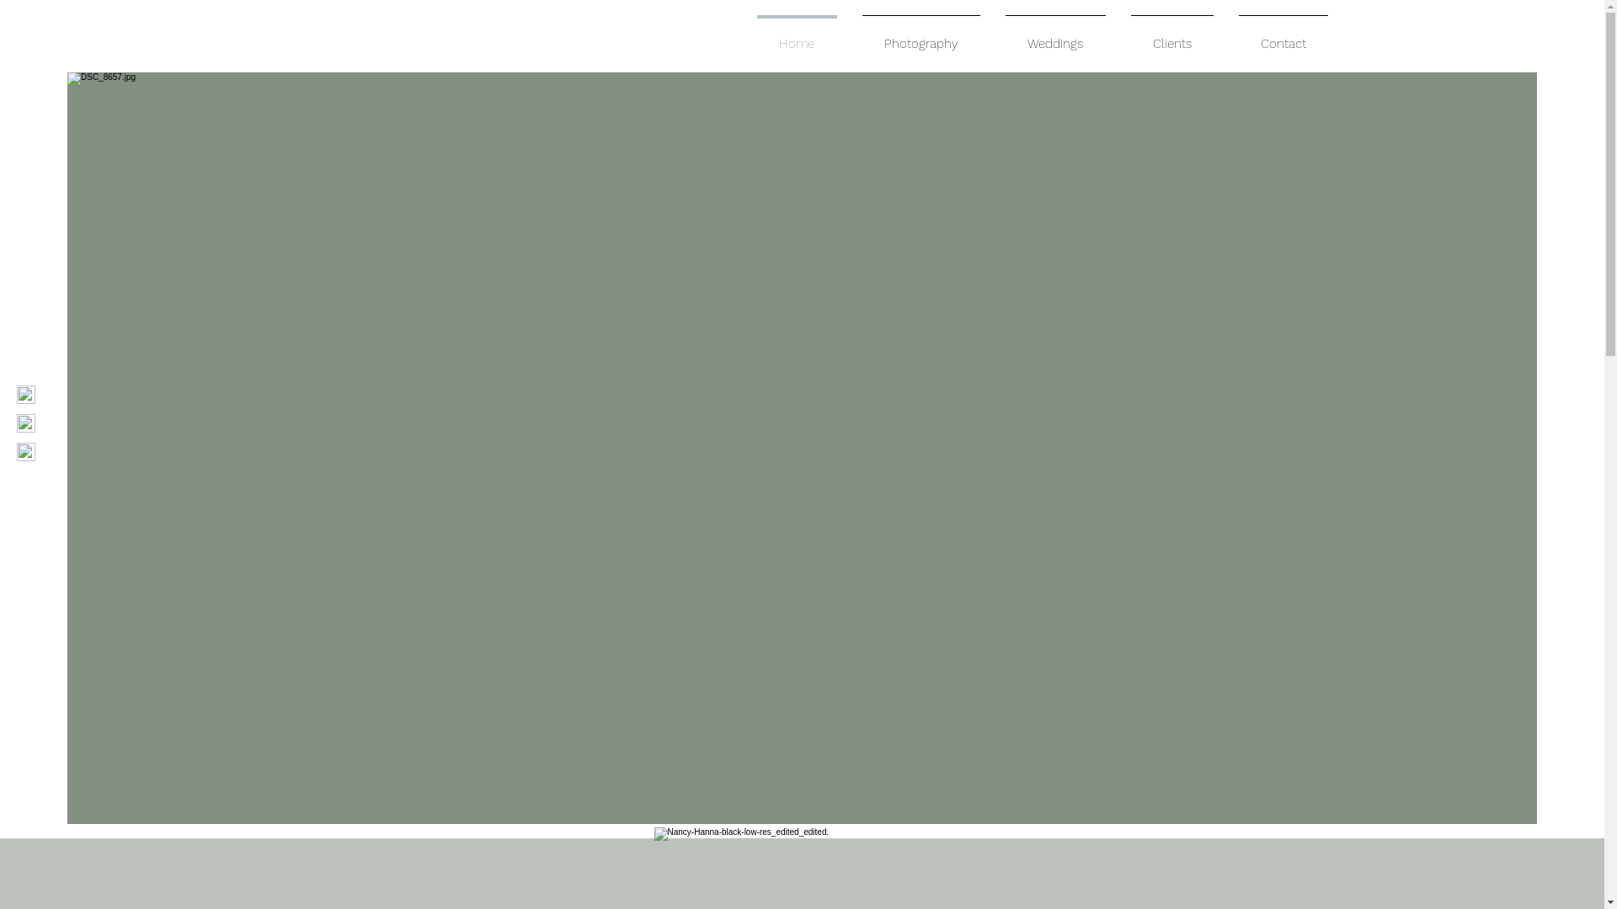  I want to click on Clients, so click(1172, 36).